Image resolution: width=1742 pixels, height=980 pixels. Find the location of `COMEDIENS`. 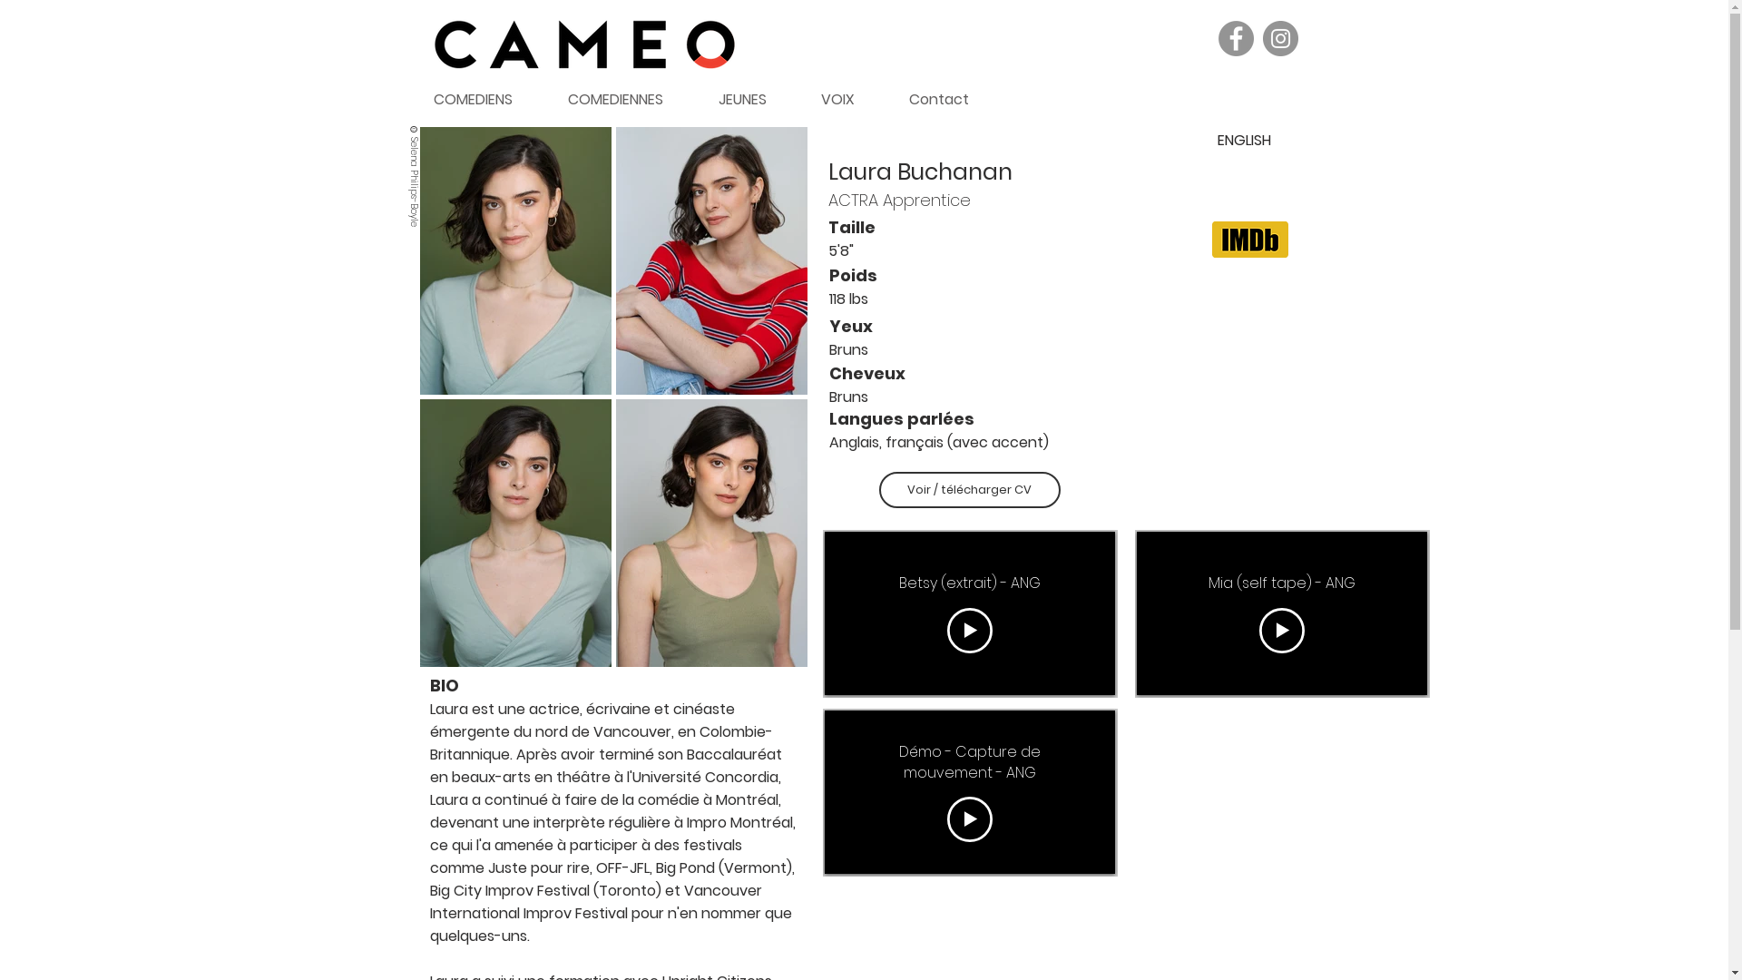

COMEDIENS is located at coordinates (486, 100).